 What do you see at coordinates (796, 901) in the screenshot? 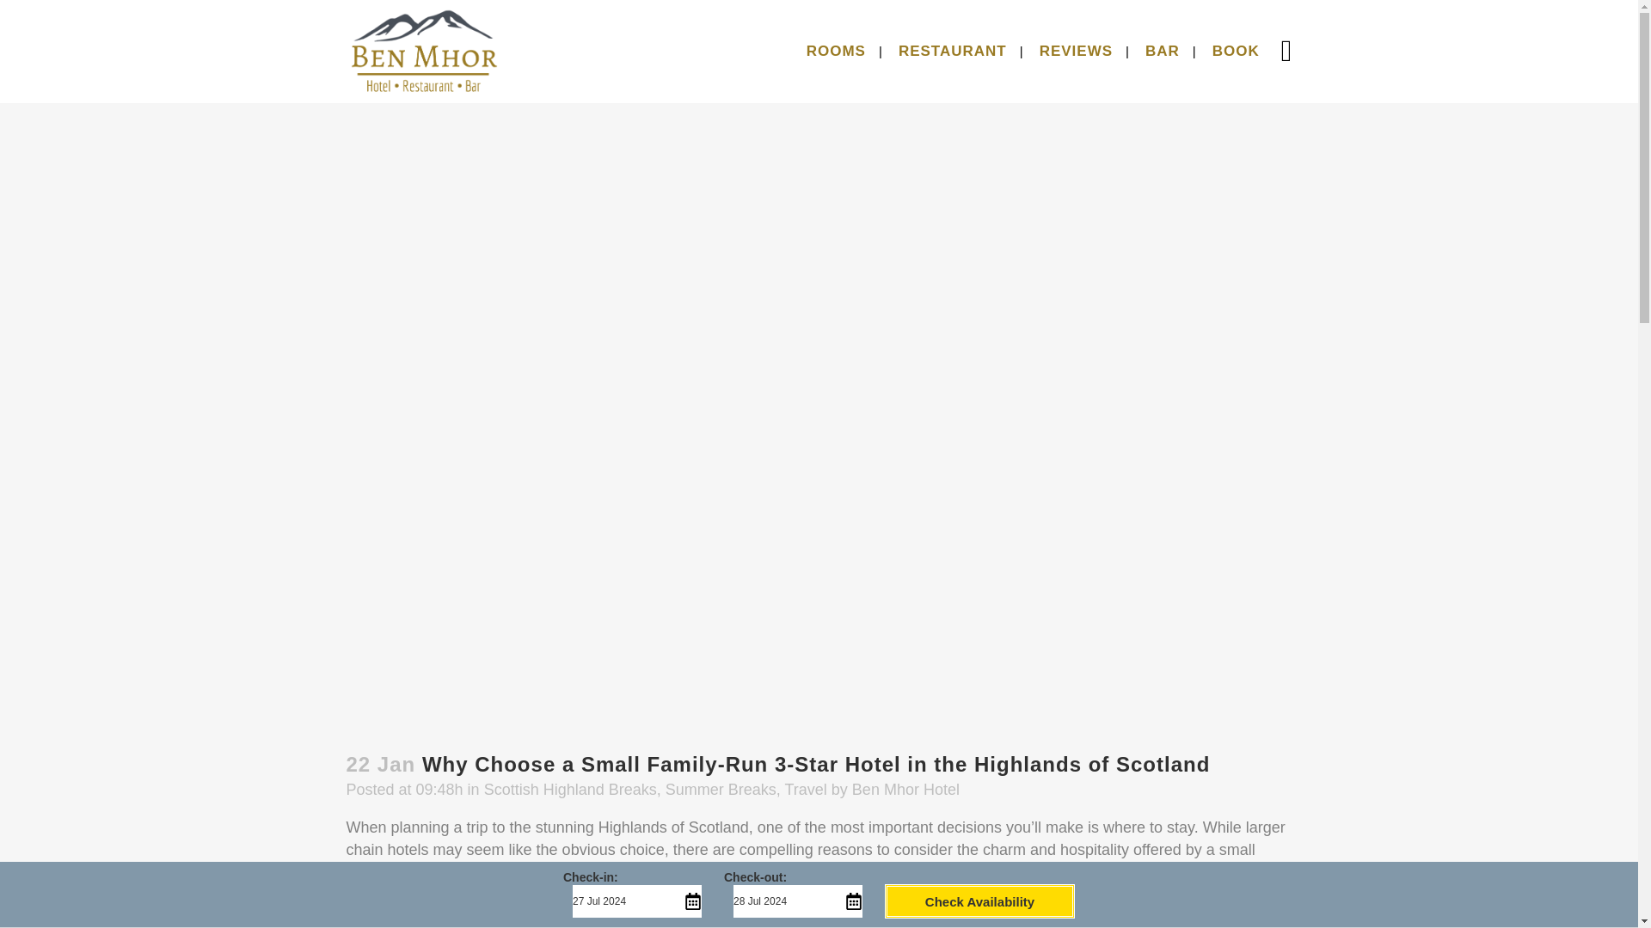
I see `28 Jul 2024` at bounding box center [796, 901].